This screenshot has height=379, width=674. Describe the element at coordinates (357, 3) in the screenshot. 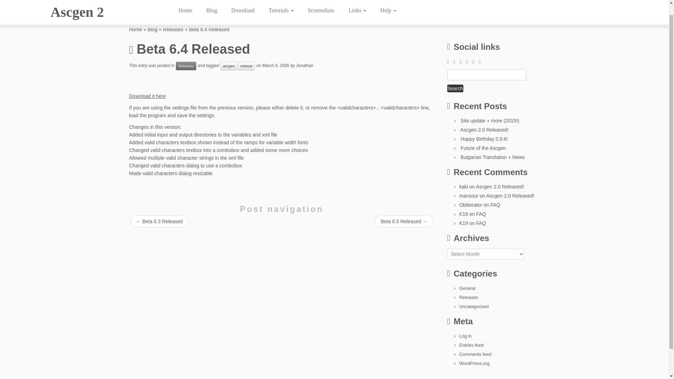

I see `Links` at that location.